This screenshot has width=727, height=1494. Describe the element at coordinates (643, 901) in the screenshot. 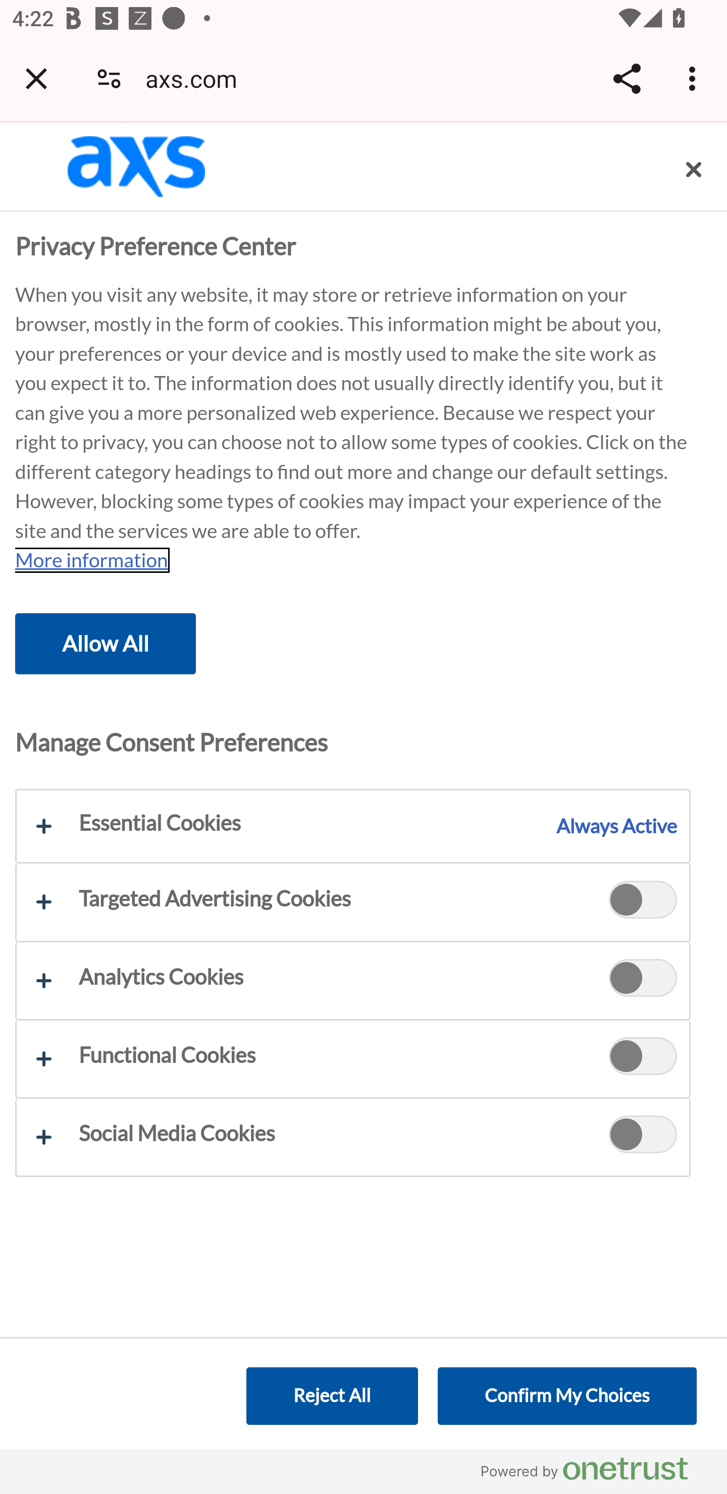

I see `Targeted Advertising Cookies` at that location.